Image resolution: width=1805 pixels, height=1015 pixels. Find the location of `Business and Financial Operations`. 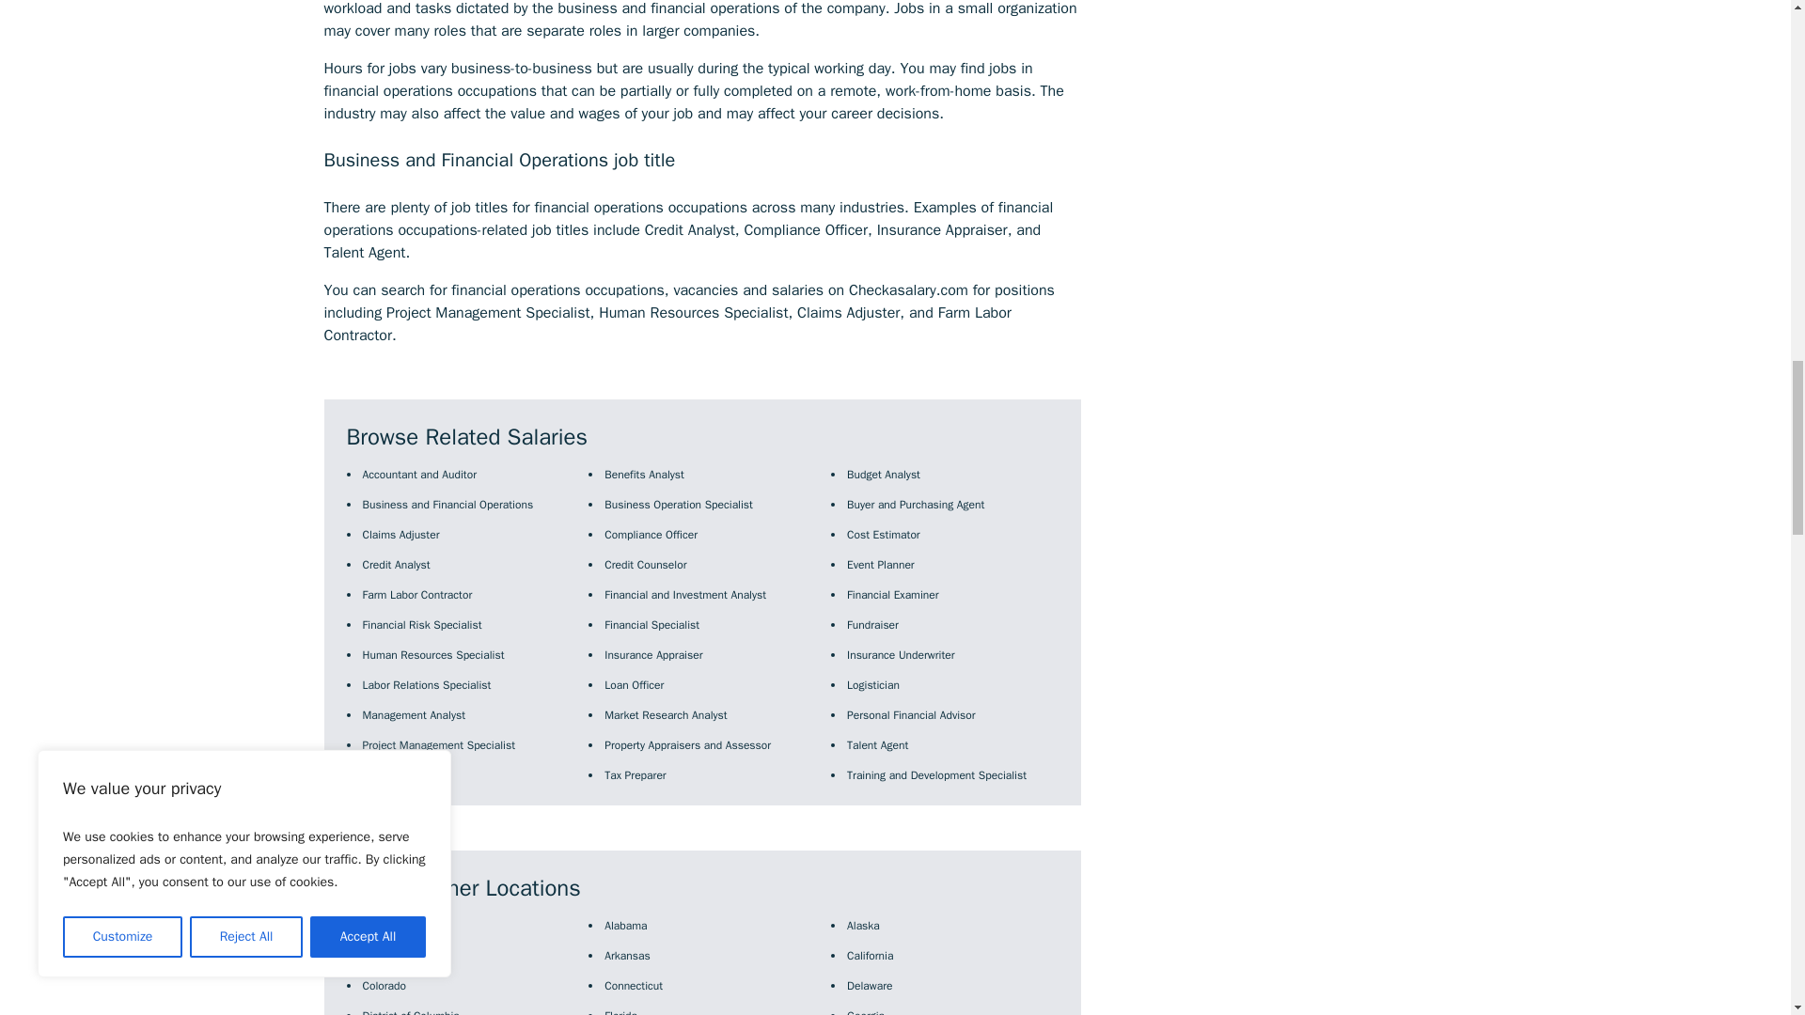

Business and Financial Operations is located at coordinates (447, 505).